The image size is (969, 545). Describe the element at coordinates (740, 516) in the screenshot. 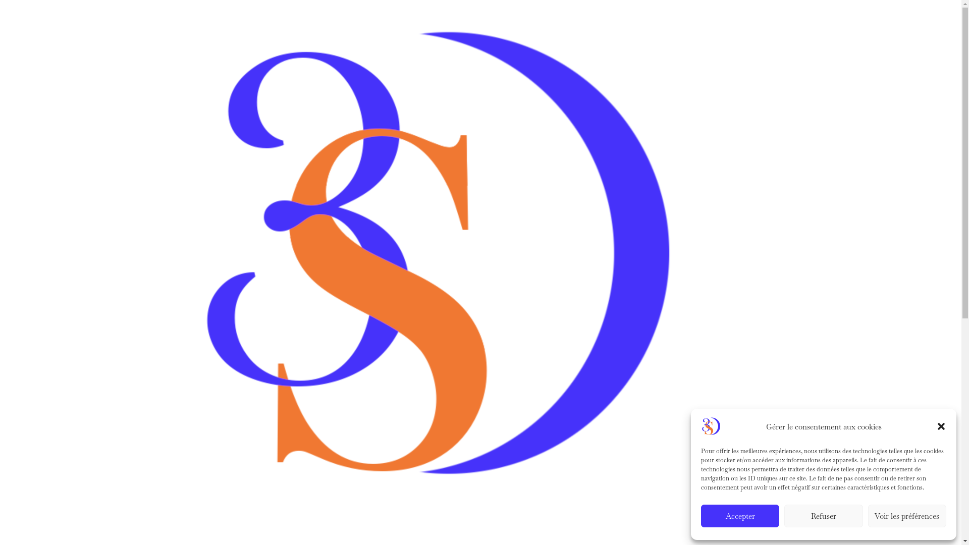

I see `Accepter` at that location.